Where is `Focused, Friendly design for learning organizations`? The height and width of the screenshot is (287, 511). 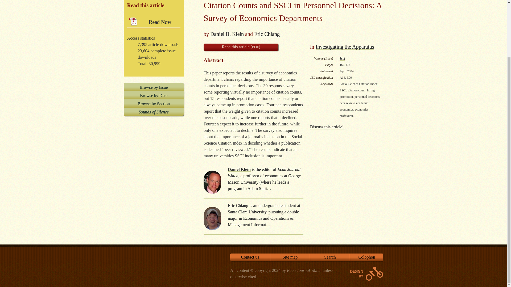 Focused, Friendly design for learning organizations is located at coordinates (367, 274).